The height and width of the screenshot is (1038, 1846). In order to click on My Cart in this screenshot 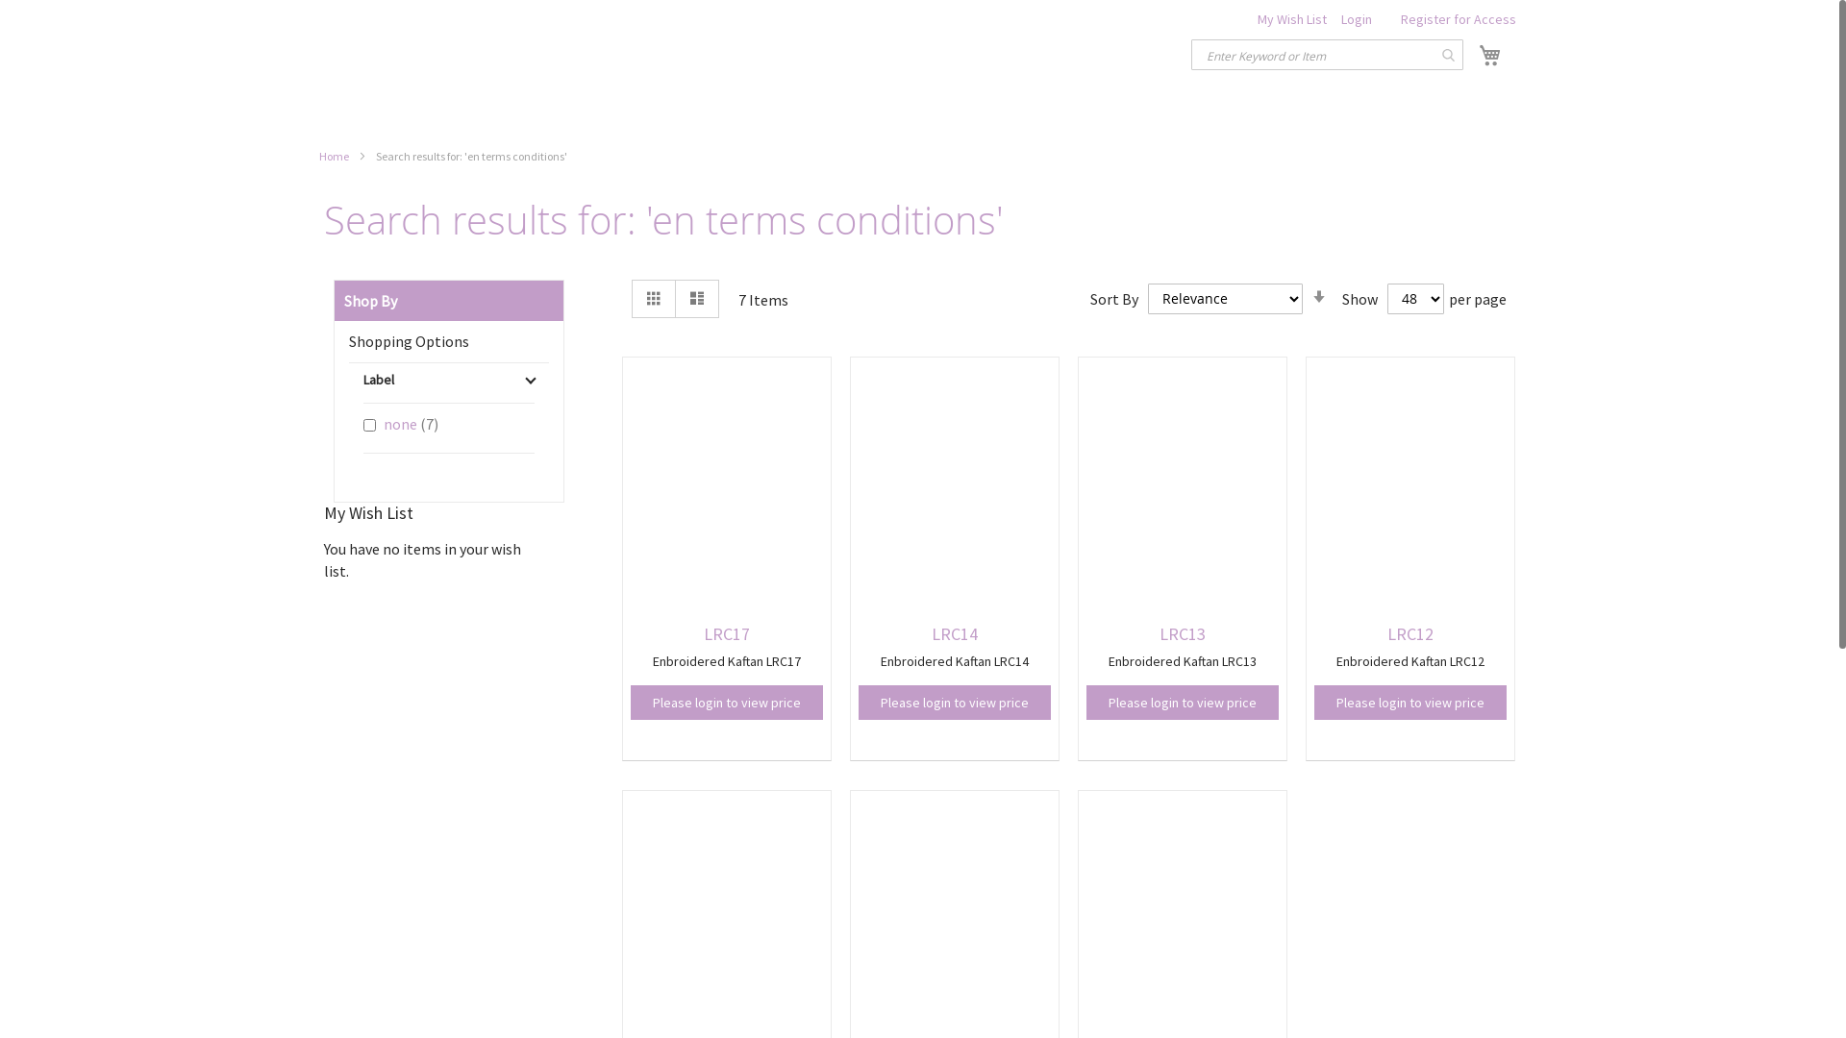, I will do `click(1490, 56)`.